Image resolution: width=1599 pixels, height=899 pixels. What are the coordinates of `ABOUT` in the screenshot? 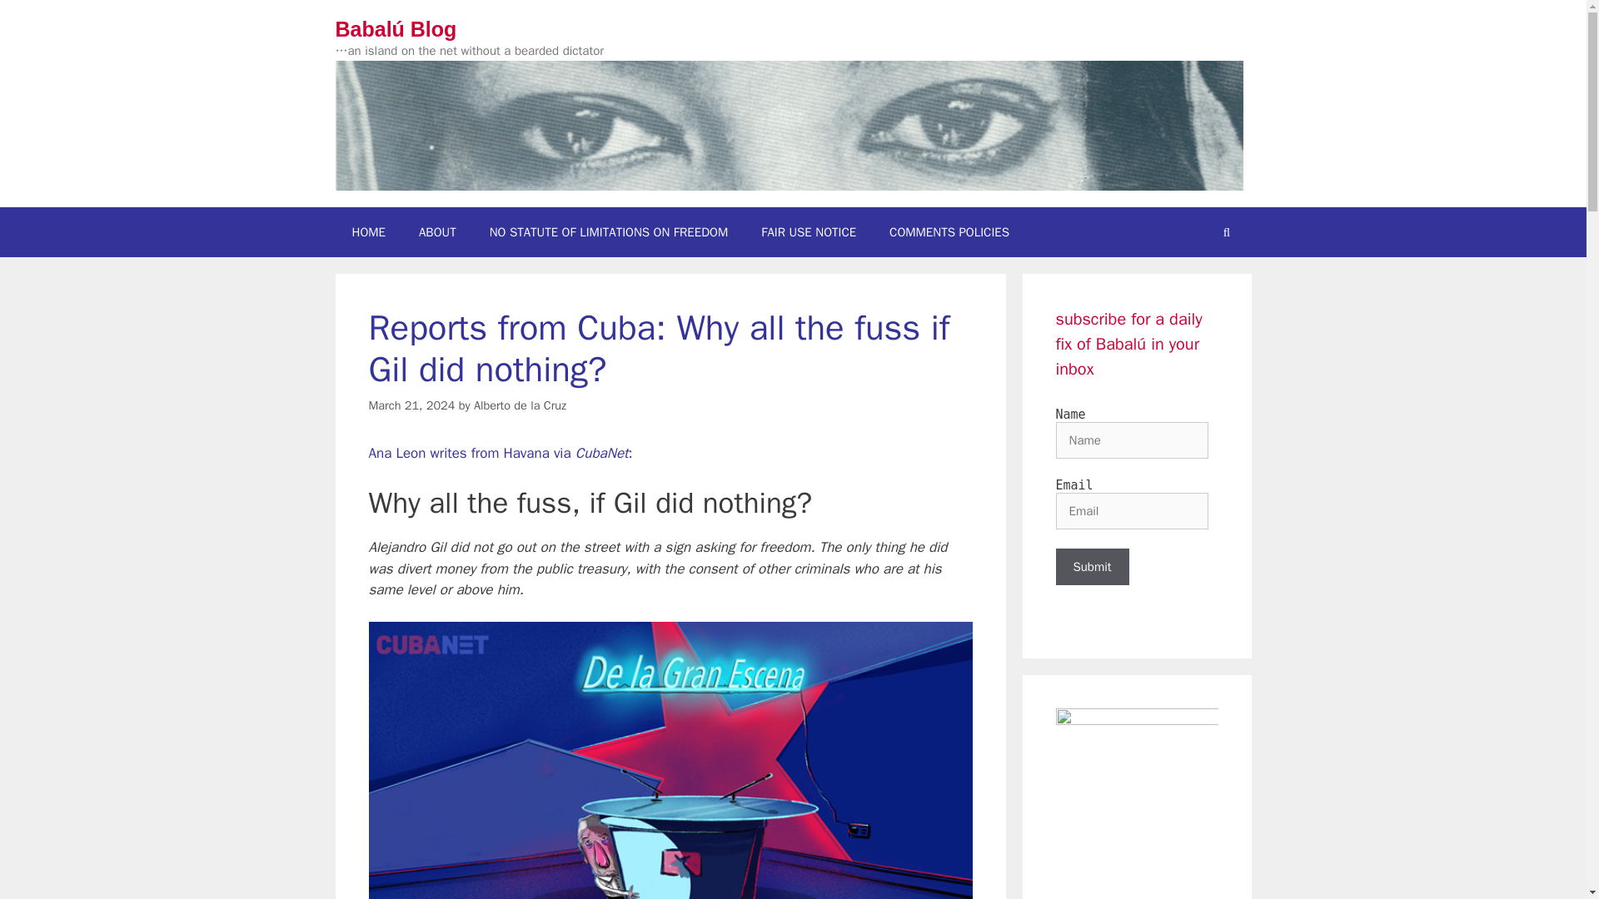 It's located at (438, 231).